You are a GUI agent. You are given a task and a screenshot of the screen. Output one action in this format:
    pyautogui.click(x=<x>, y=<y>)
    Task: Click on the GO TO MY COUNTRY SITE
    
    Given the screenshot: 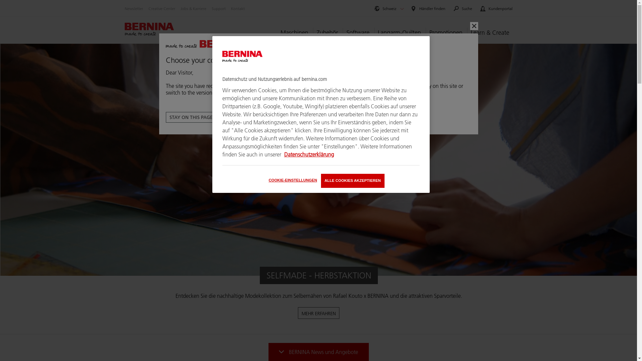 What is the action you would take?
    pyautogui.click(x=253, y=117)
    